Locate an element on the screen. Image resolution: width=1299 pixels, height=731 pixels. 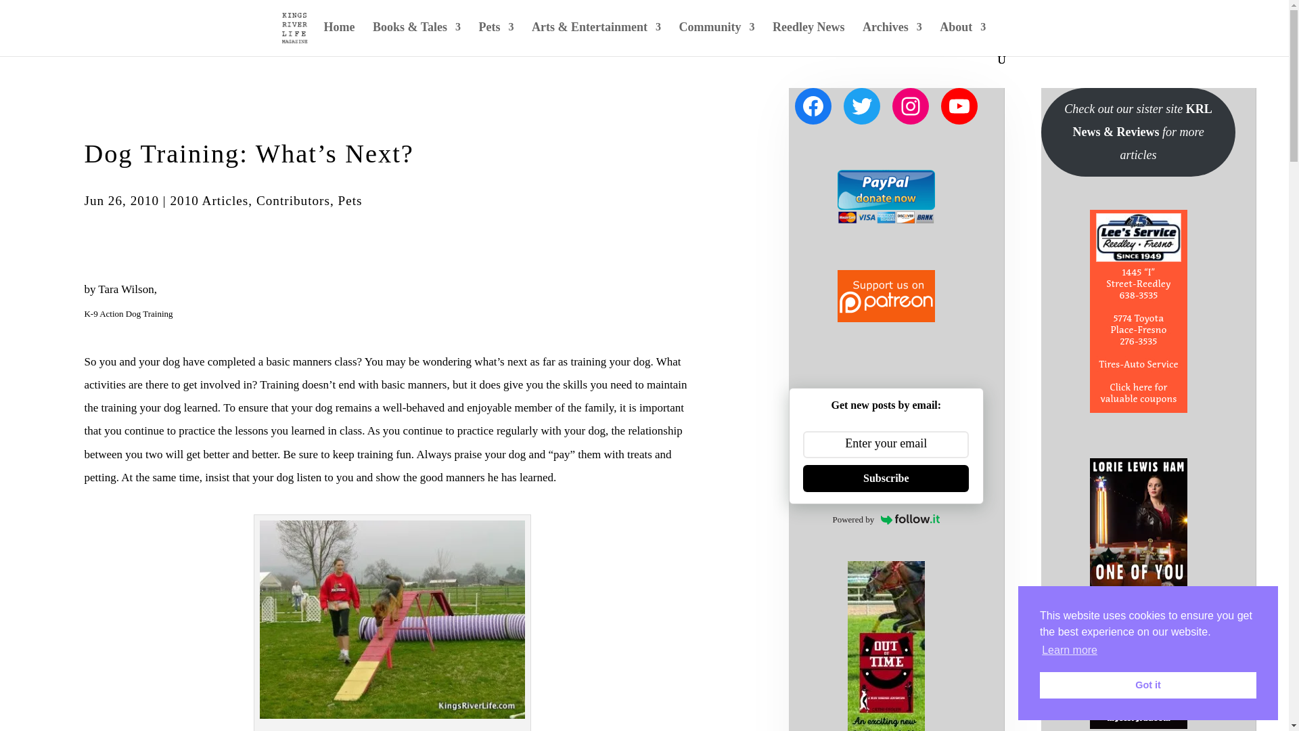
Community is located at coordinates (716, 38).